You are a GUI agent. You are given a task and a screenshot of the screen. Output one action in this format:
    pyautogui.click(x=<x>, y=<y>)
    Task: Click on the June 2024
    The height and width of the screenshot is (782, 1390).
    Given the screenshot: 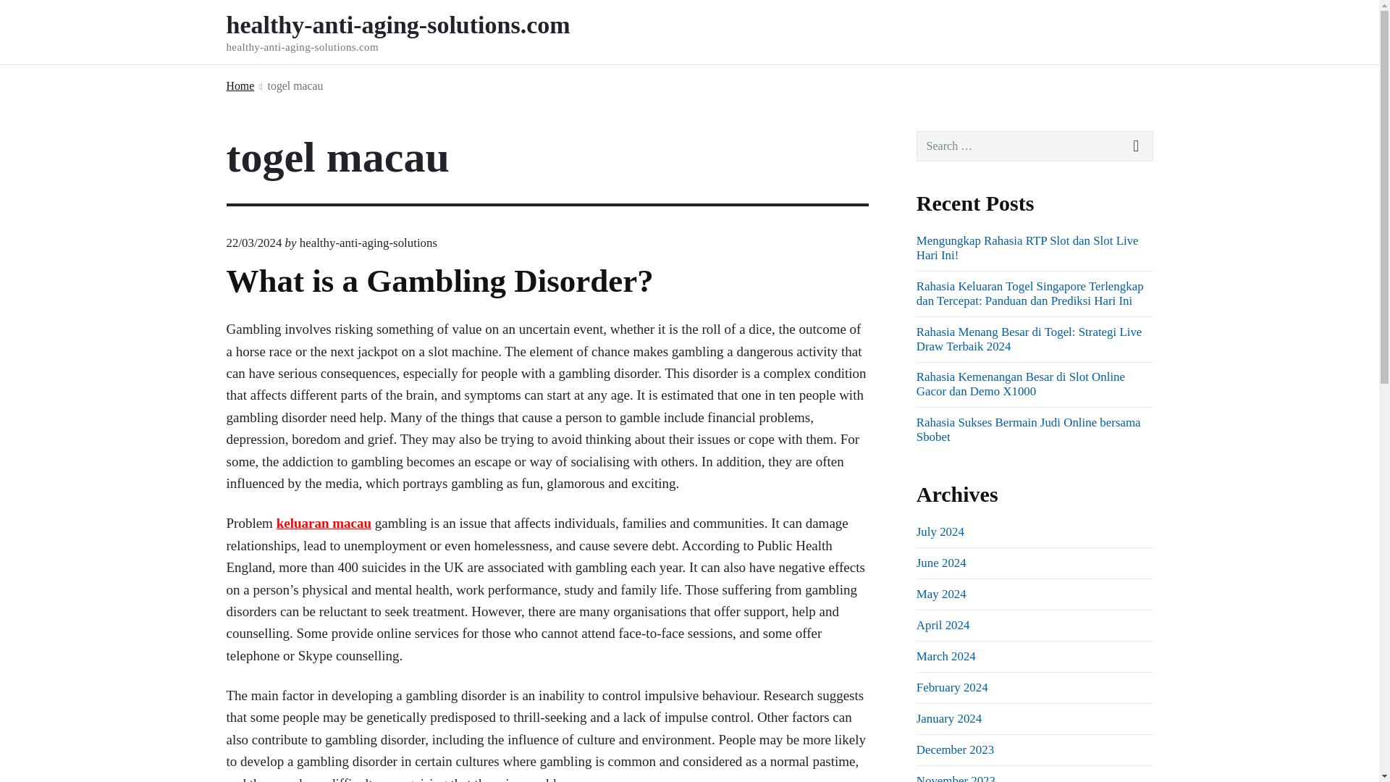 What is the action you would take?
    pyautogui.click(x=941, y=563)
    